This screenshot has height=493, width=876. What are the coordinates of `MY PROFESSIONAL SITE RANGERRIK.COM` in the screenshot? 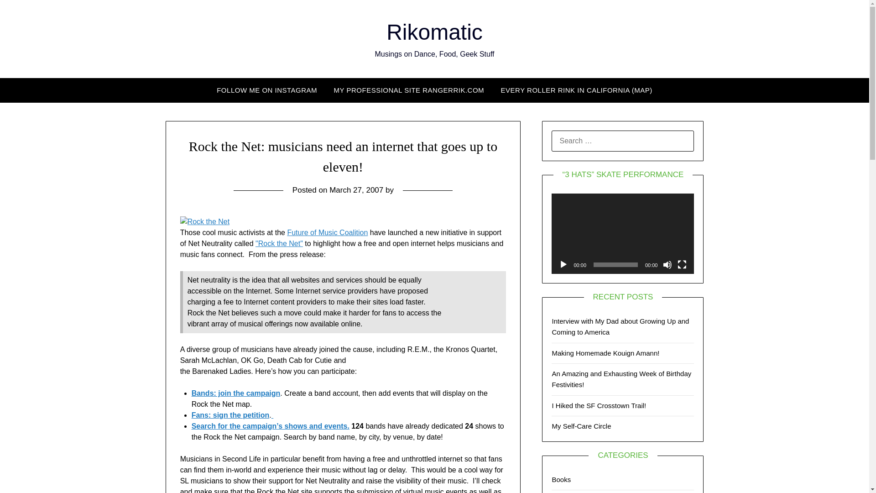 It's located at (409, 90).